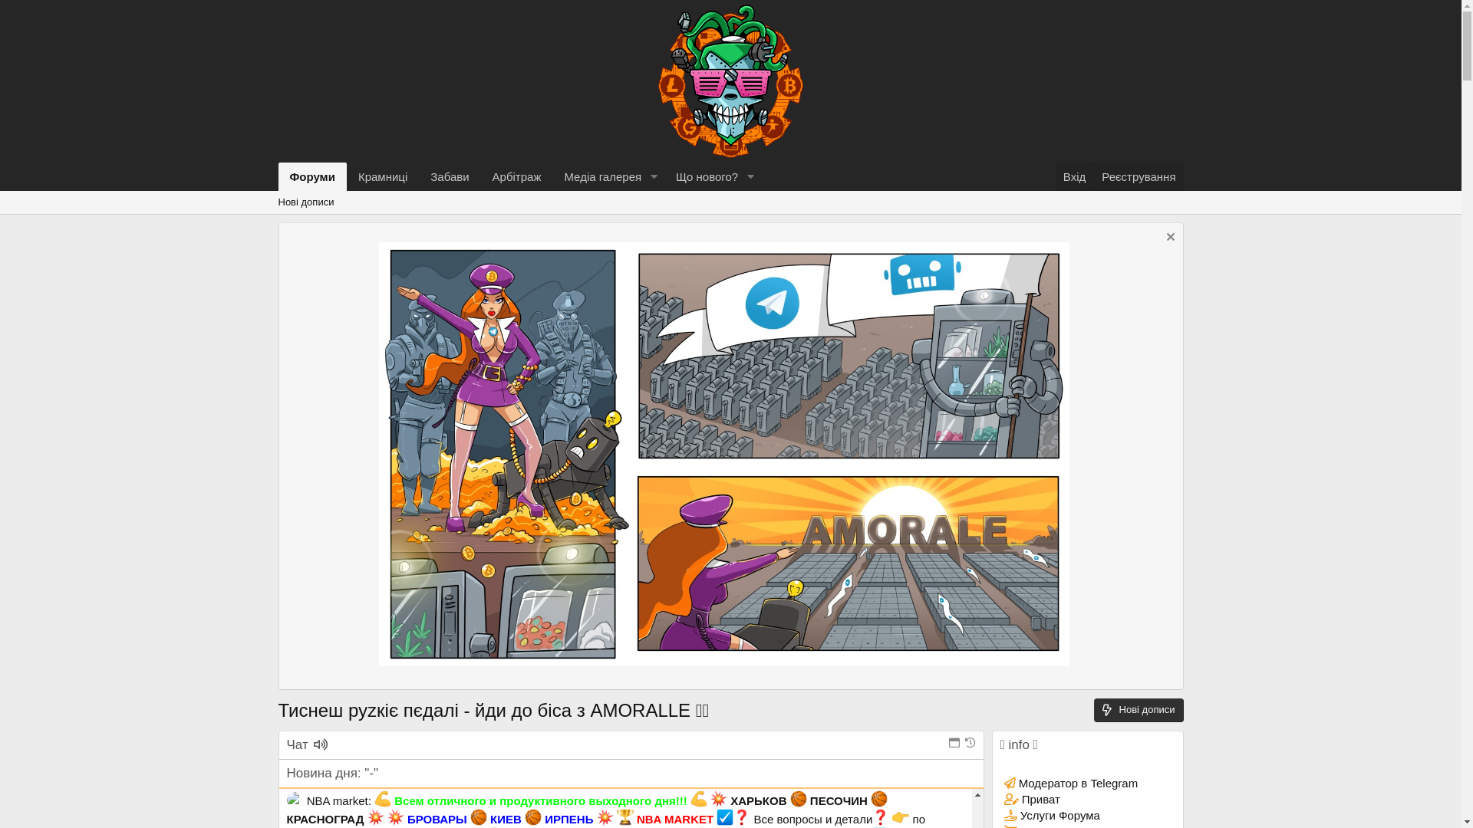 Image resolution: width=1473 pixels, height=828 pixels. I want to click on Basketball    :basketball:, so click(799, 799).